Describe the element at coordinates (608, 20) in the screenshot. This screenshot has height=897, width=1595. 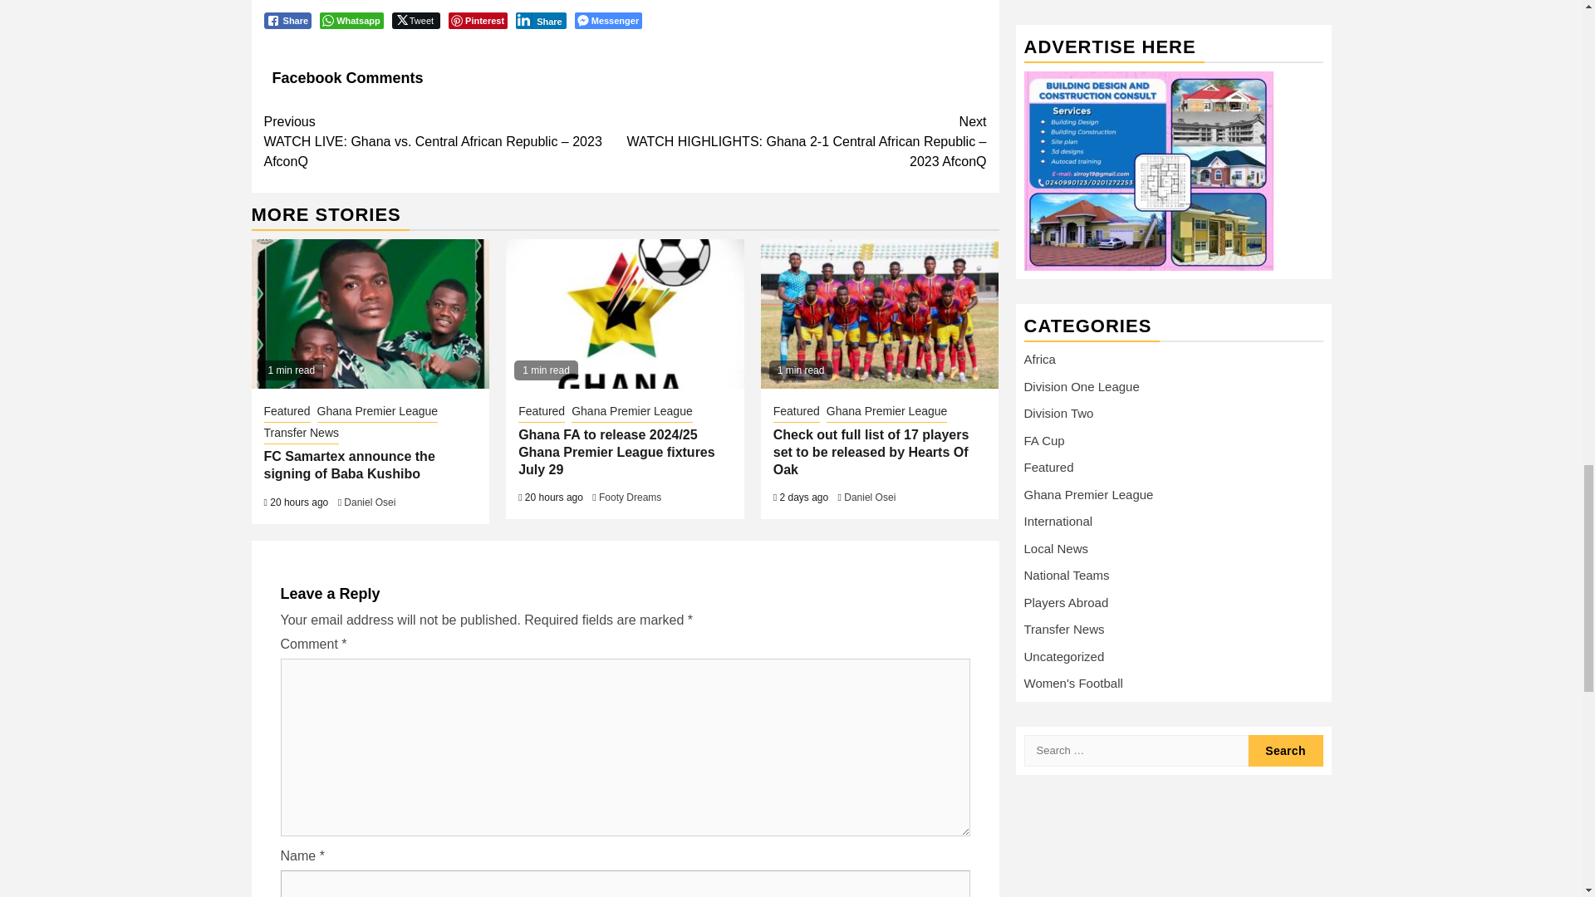
I see `Messenger` at that location.